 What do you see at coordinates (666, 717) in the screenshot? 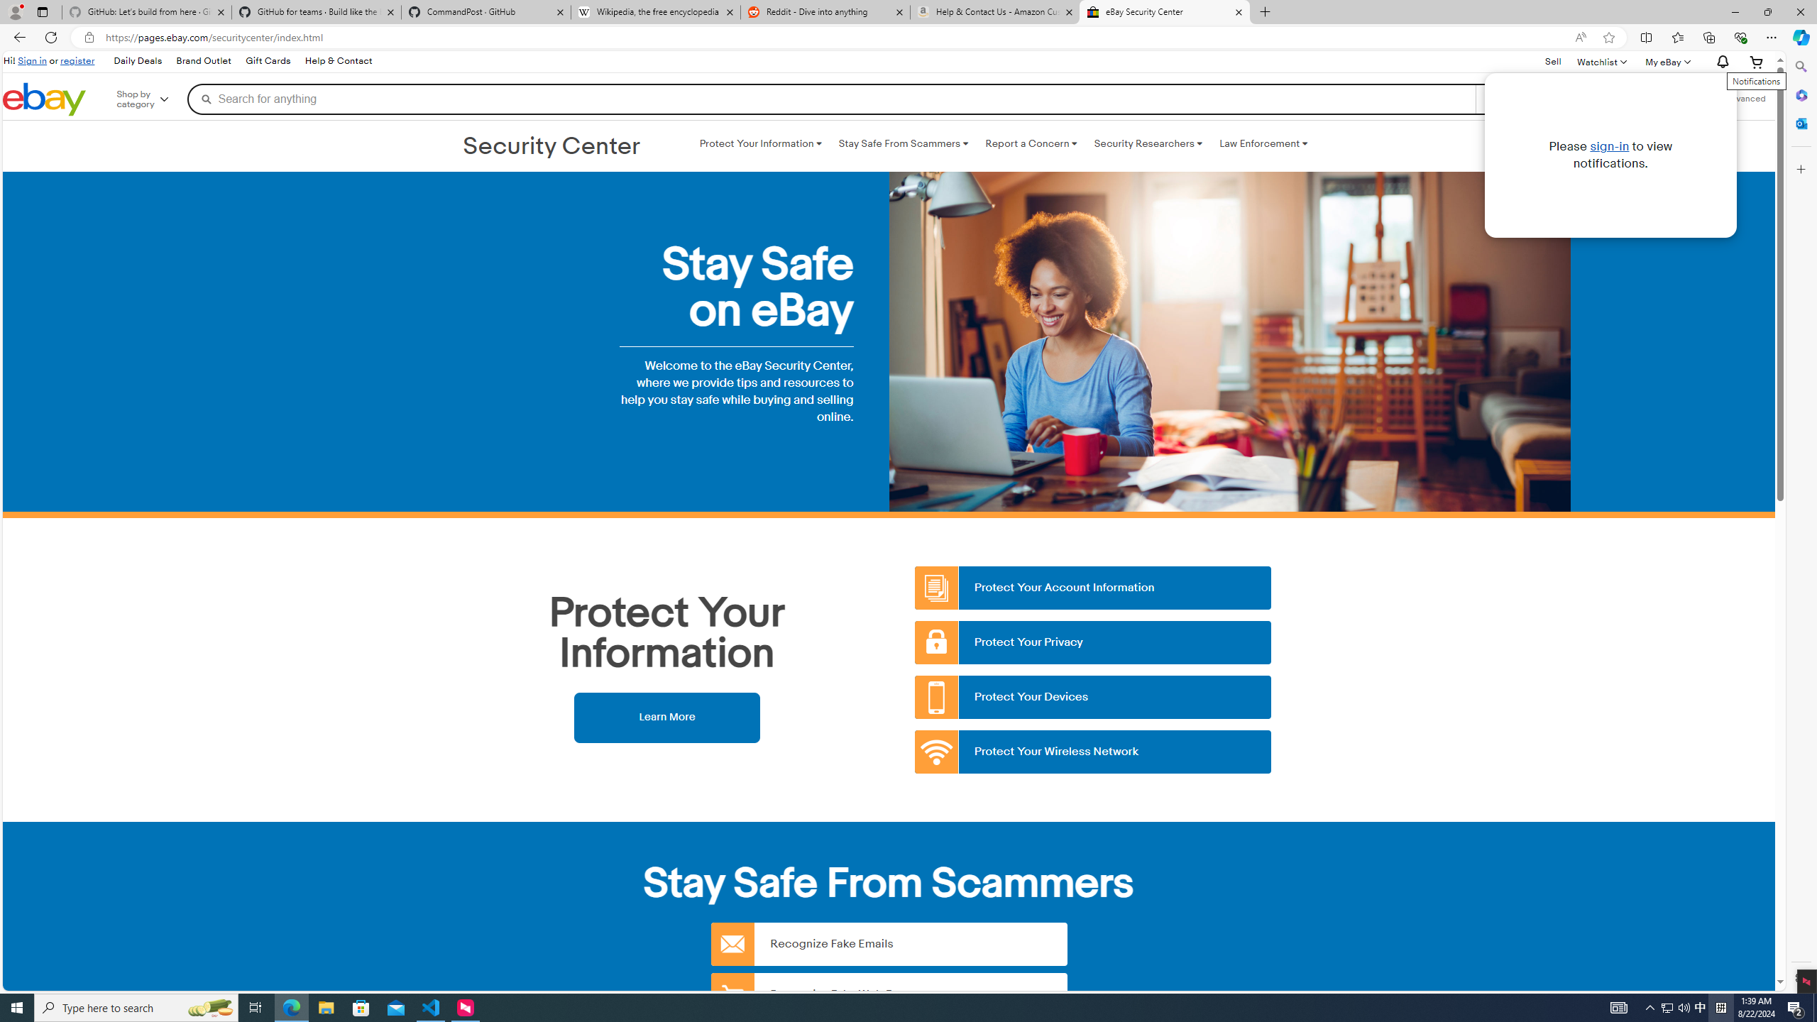
I see `Learn More` at bounding box center [666, 717].